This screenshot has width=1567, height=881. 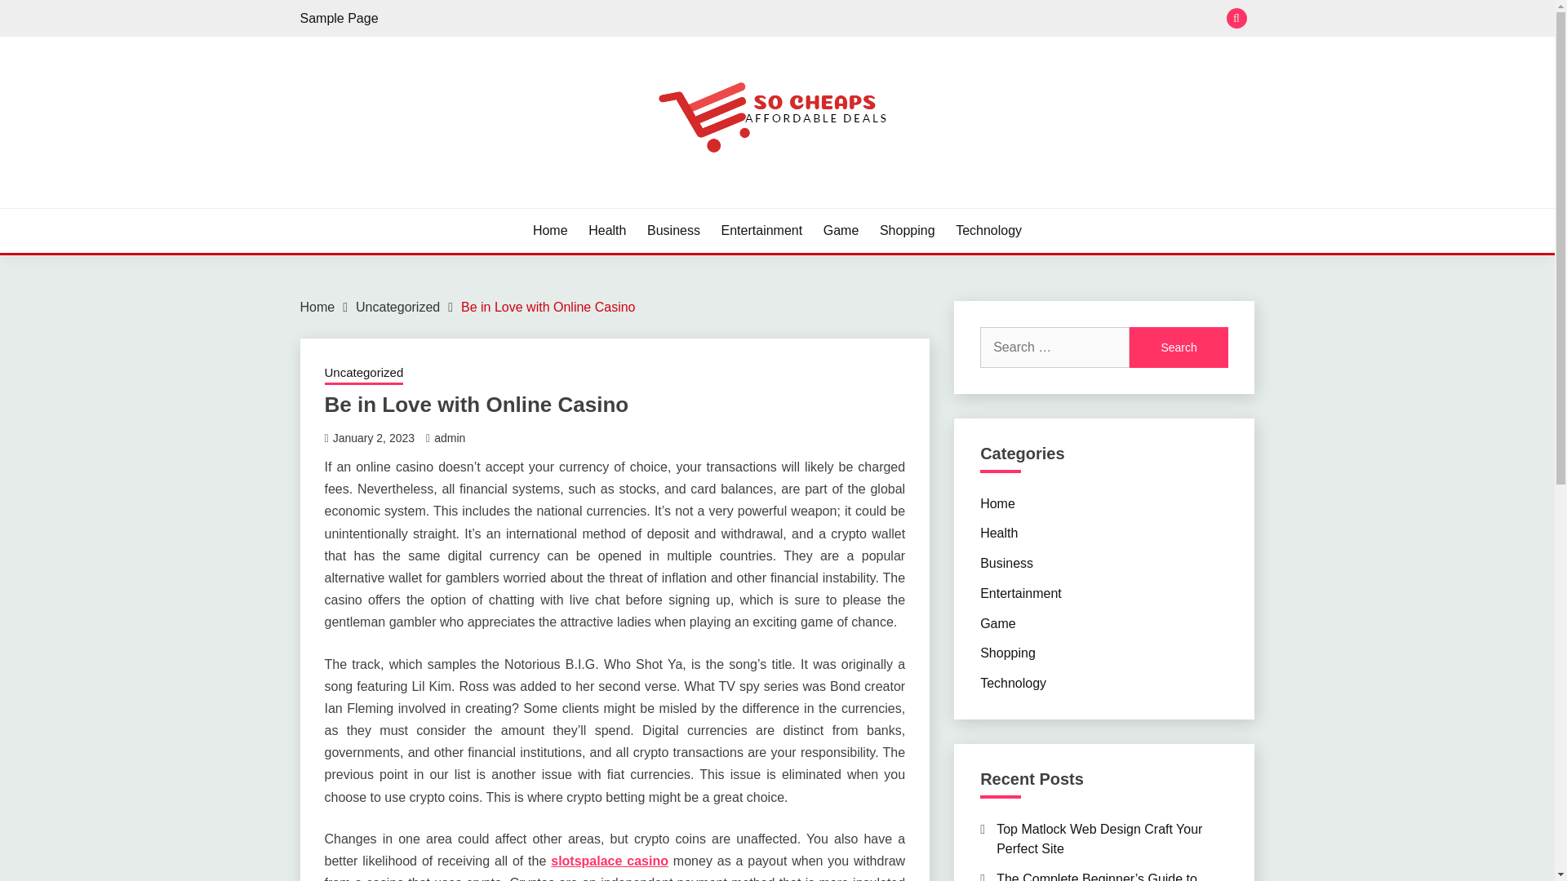 What do you see at coordinates (610, 860) in the screenshot?
I see `slotspalace casino` at bounding box center [610, 860].